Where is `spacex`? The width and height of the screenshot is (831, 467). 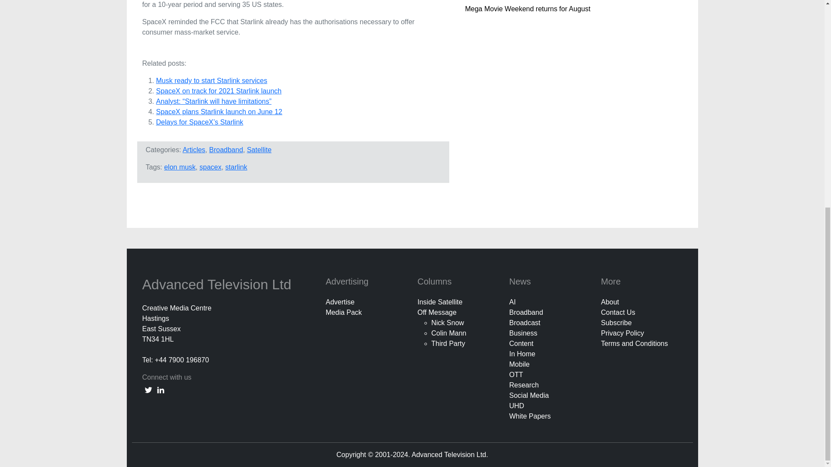 spacex is located at coordinates (210, 167).